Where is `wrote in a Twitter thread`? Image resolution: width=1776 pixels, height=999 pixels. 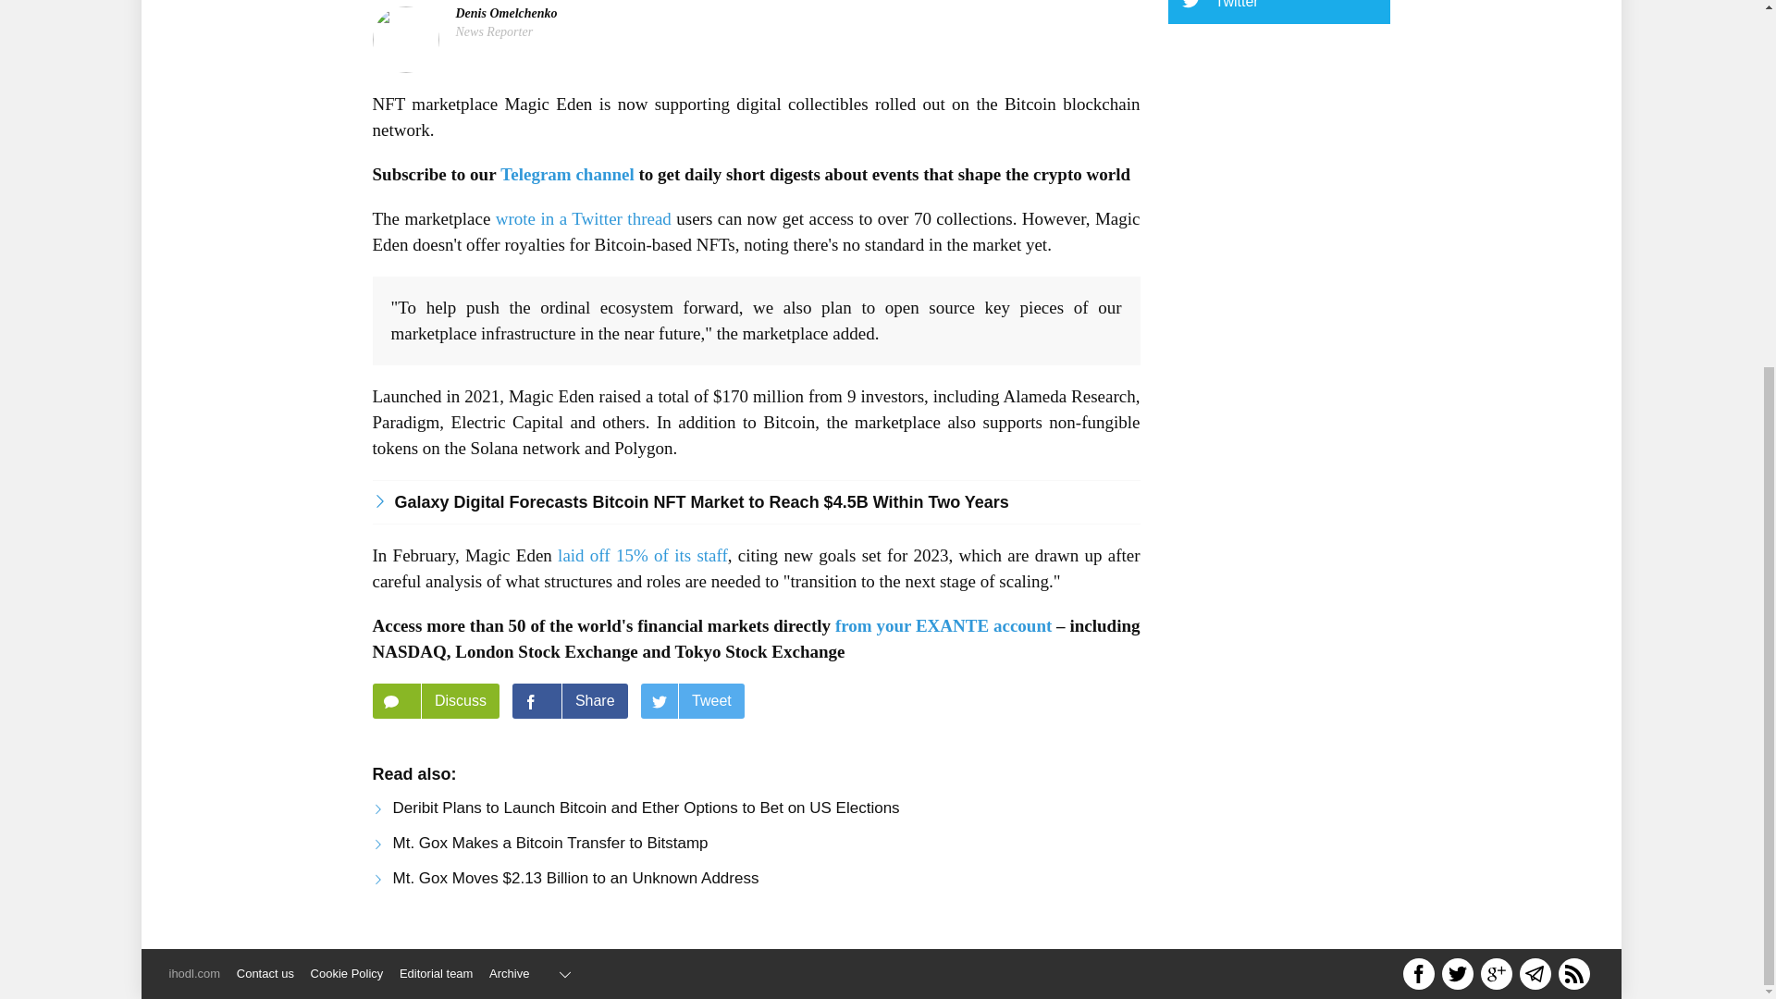
wrote in a Twitter thread is located at coordinates (583, 218).